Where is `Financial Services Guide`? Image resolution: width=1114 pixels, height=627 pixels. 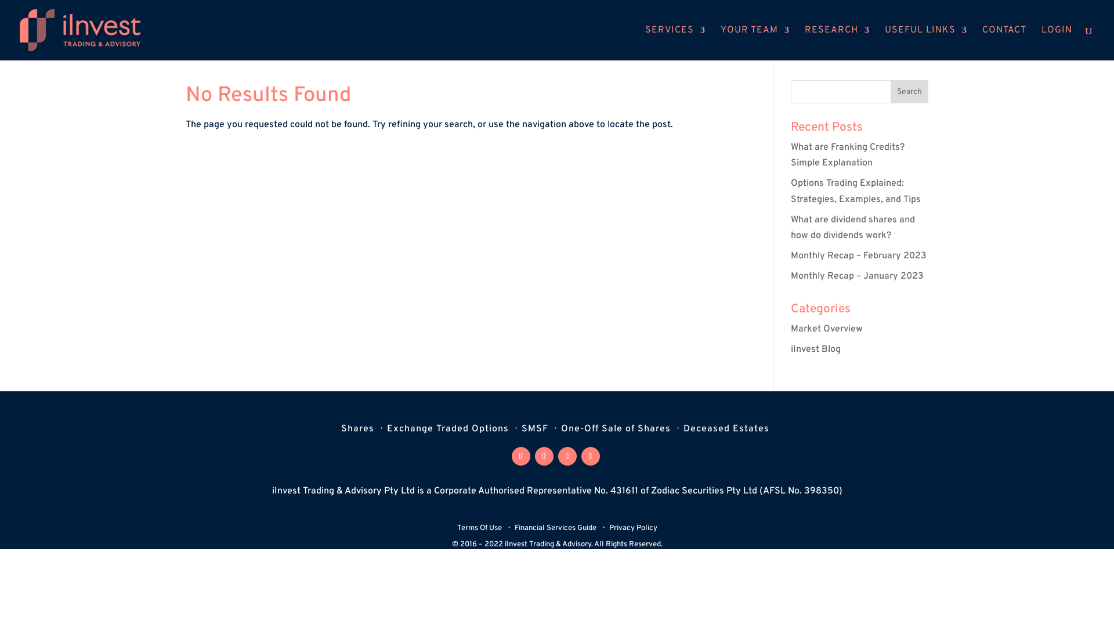 Financial Services Guide is located at coordinates (555, 531).